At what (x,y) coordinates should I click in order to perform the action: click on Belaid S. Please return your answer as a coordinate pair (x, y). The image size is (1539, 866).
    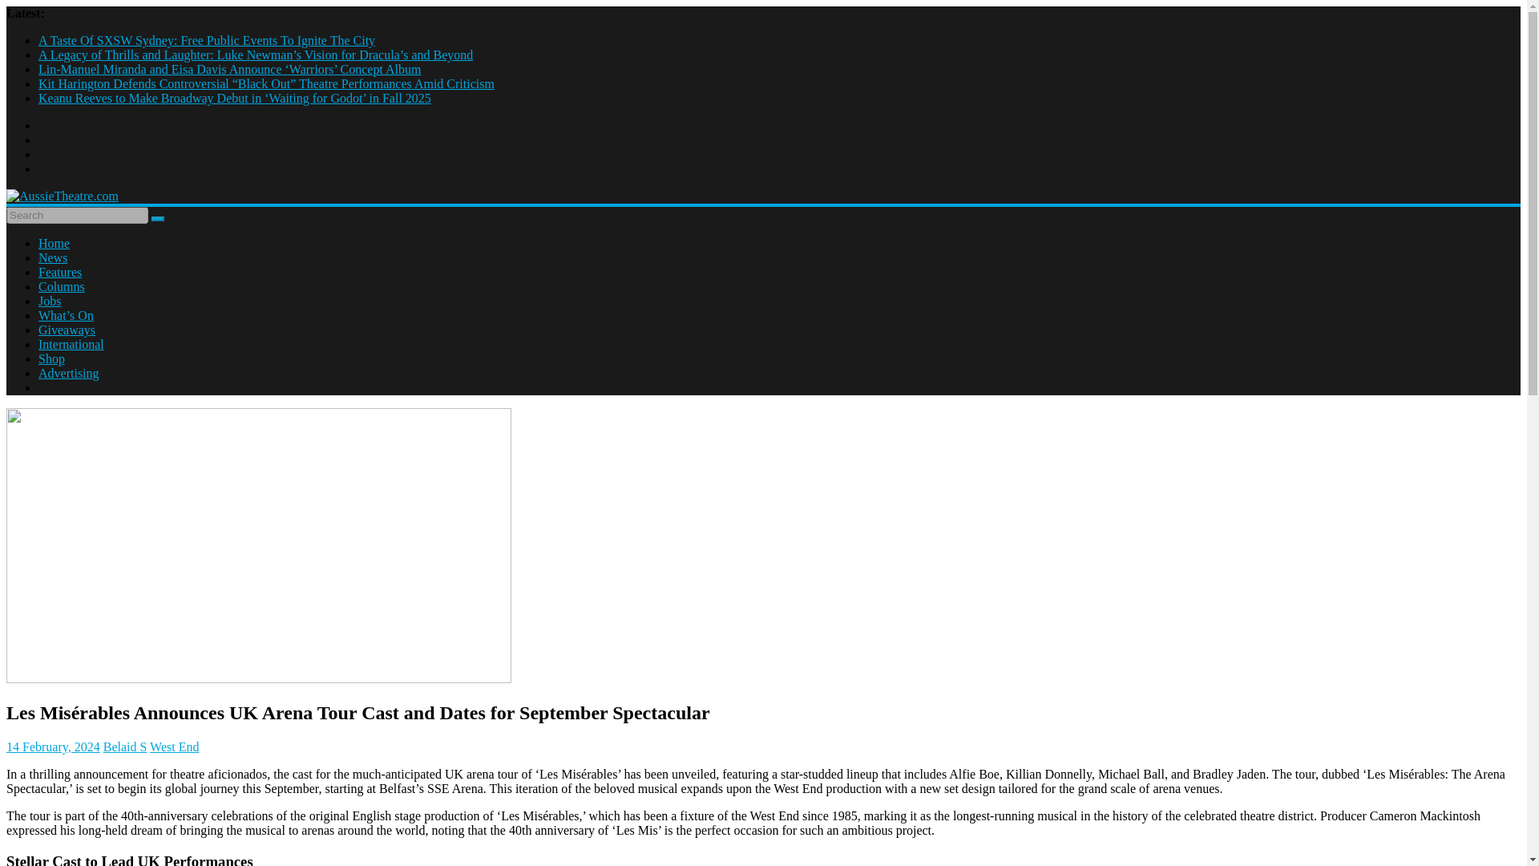
    Looking at the image, I should click on (125, 747).